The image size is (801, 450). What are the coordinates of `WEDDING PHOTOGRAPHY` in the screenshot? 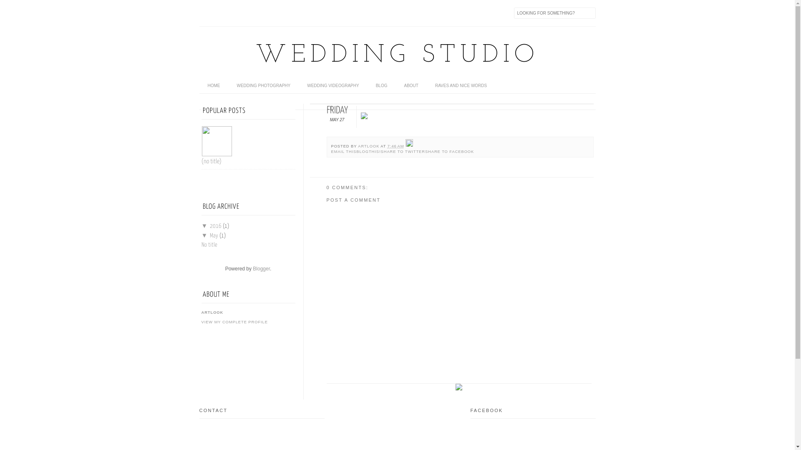 It's located at (264, 86).